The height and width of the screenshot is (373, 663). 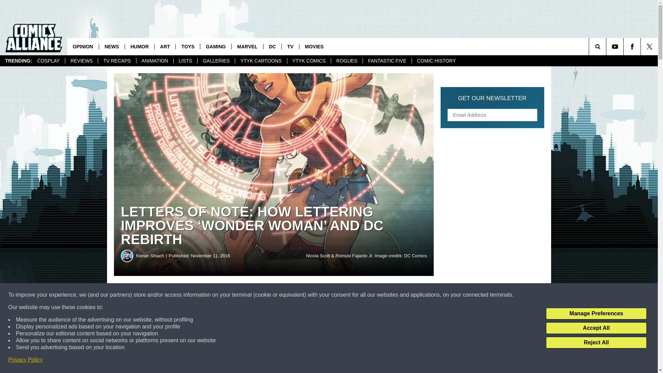 I want to click on ART, so click(x=165, y=46).